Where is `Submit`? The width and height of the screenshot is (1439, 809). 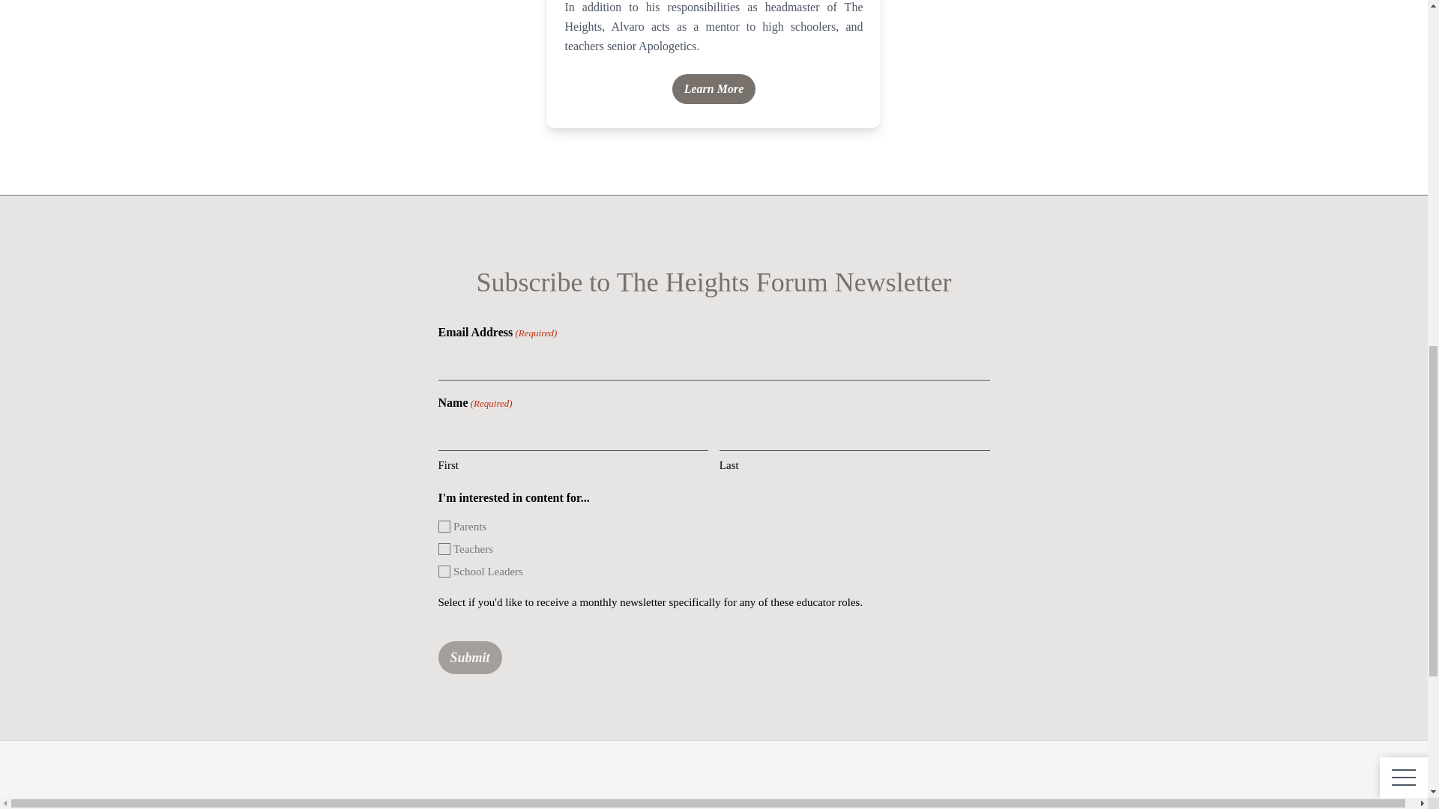
Submit is located at coordinates (469, 658).